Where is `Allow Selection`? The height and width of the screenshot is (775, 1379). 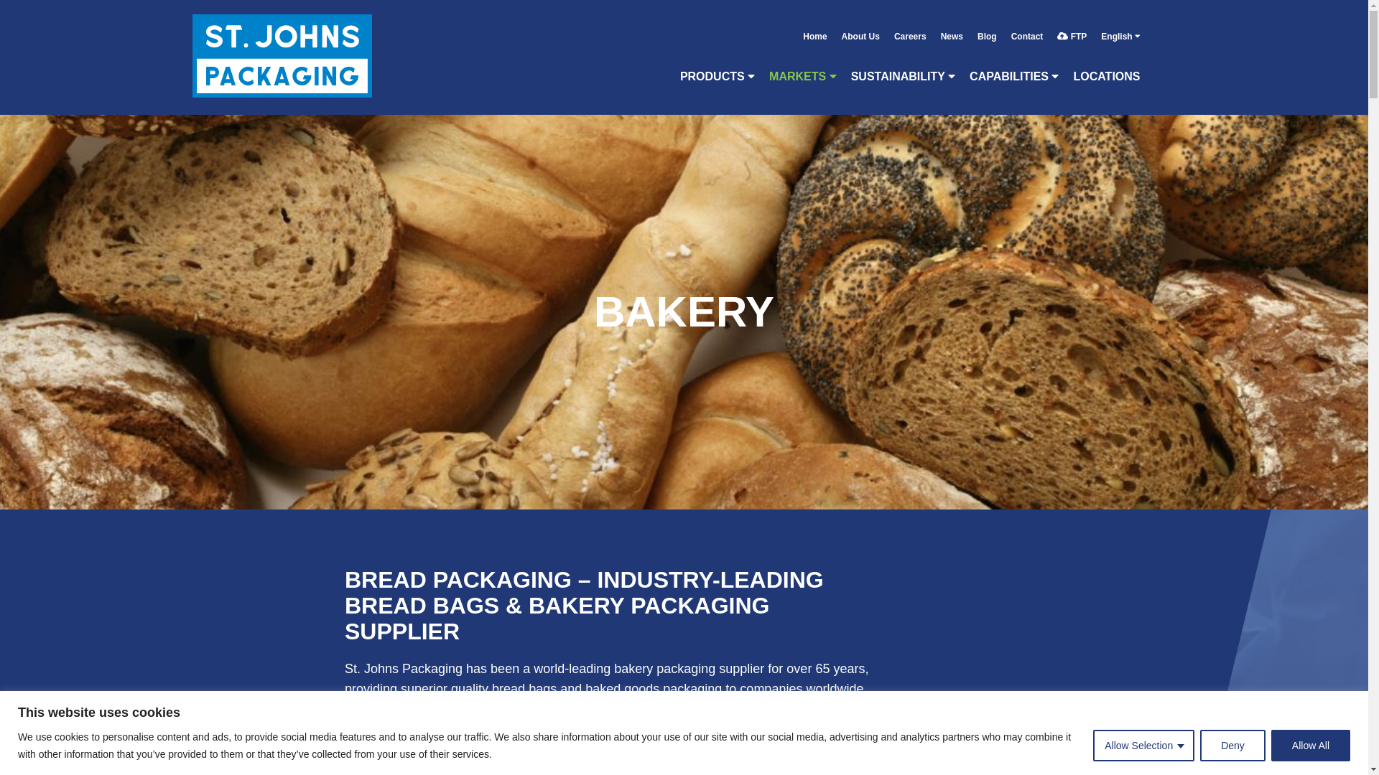 Allow Selection is located at coordinates (1143, 745).